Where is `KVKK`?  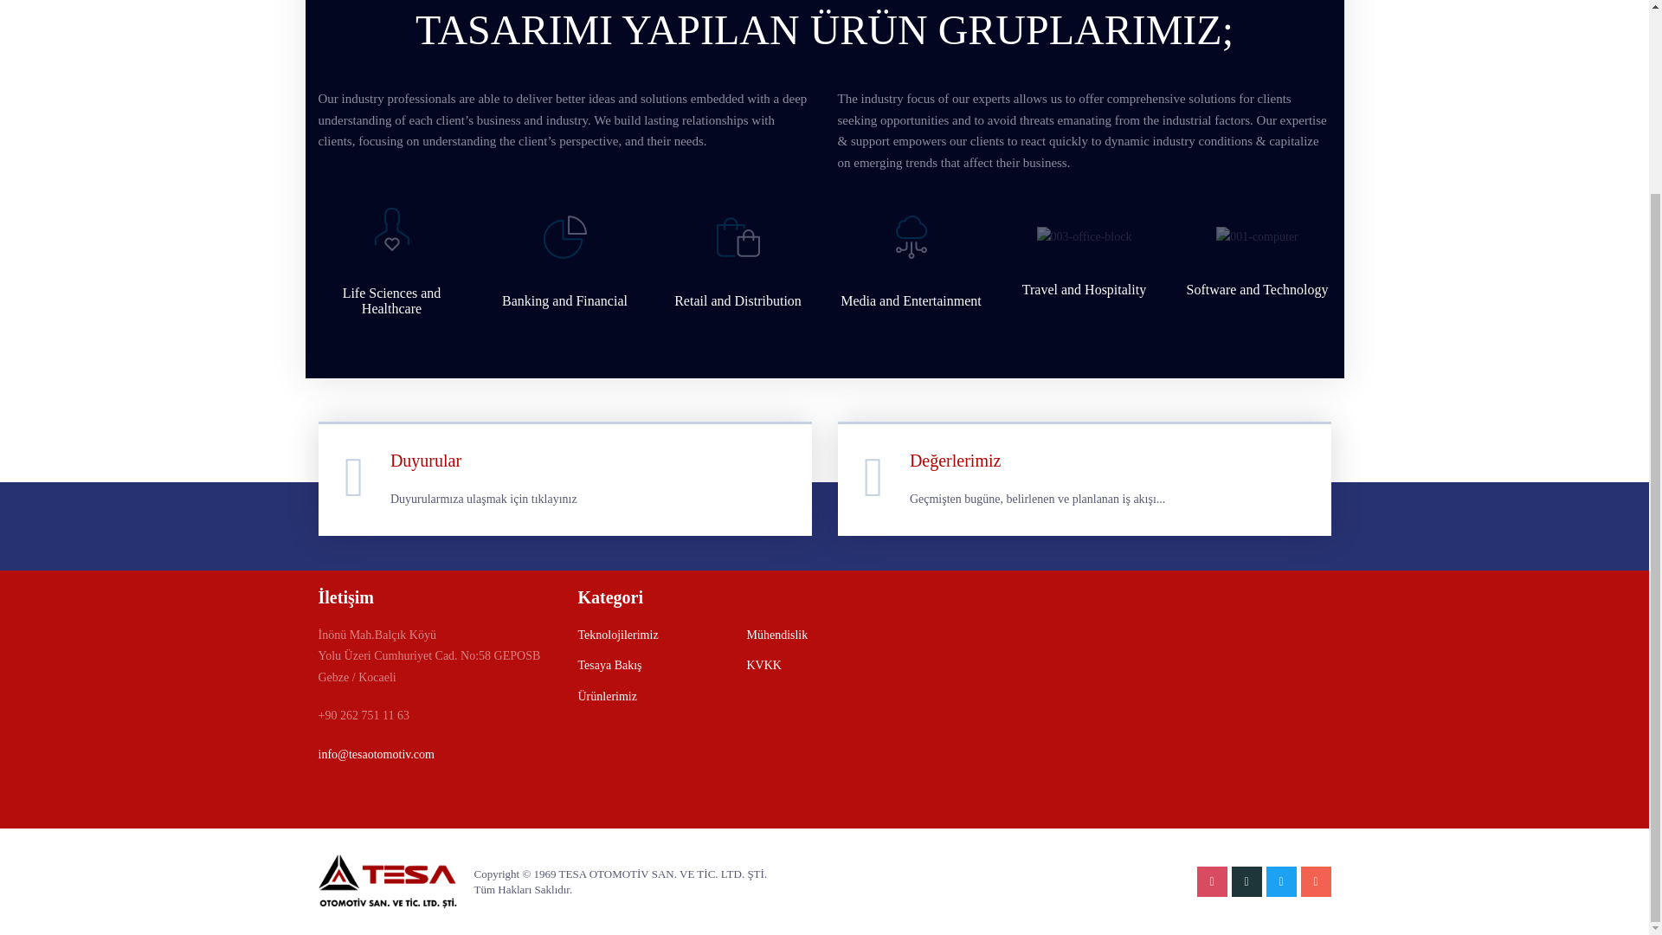 KVKK is located at coordinates (763, 665).